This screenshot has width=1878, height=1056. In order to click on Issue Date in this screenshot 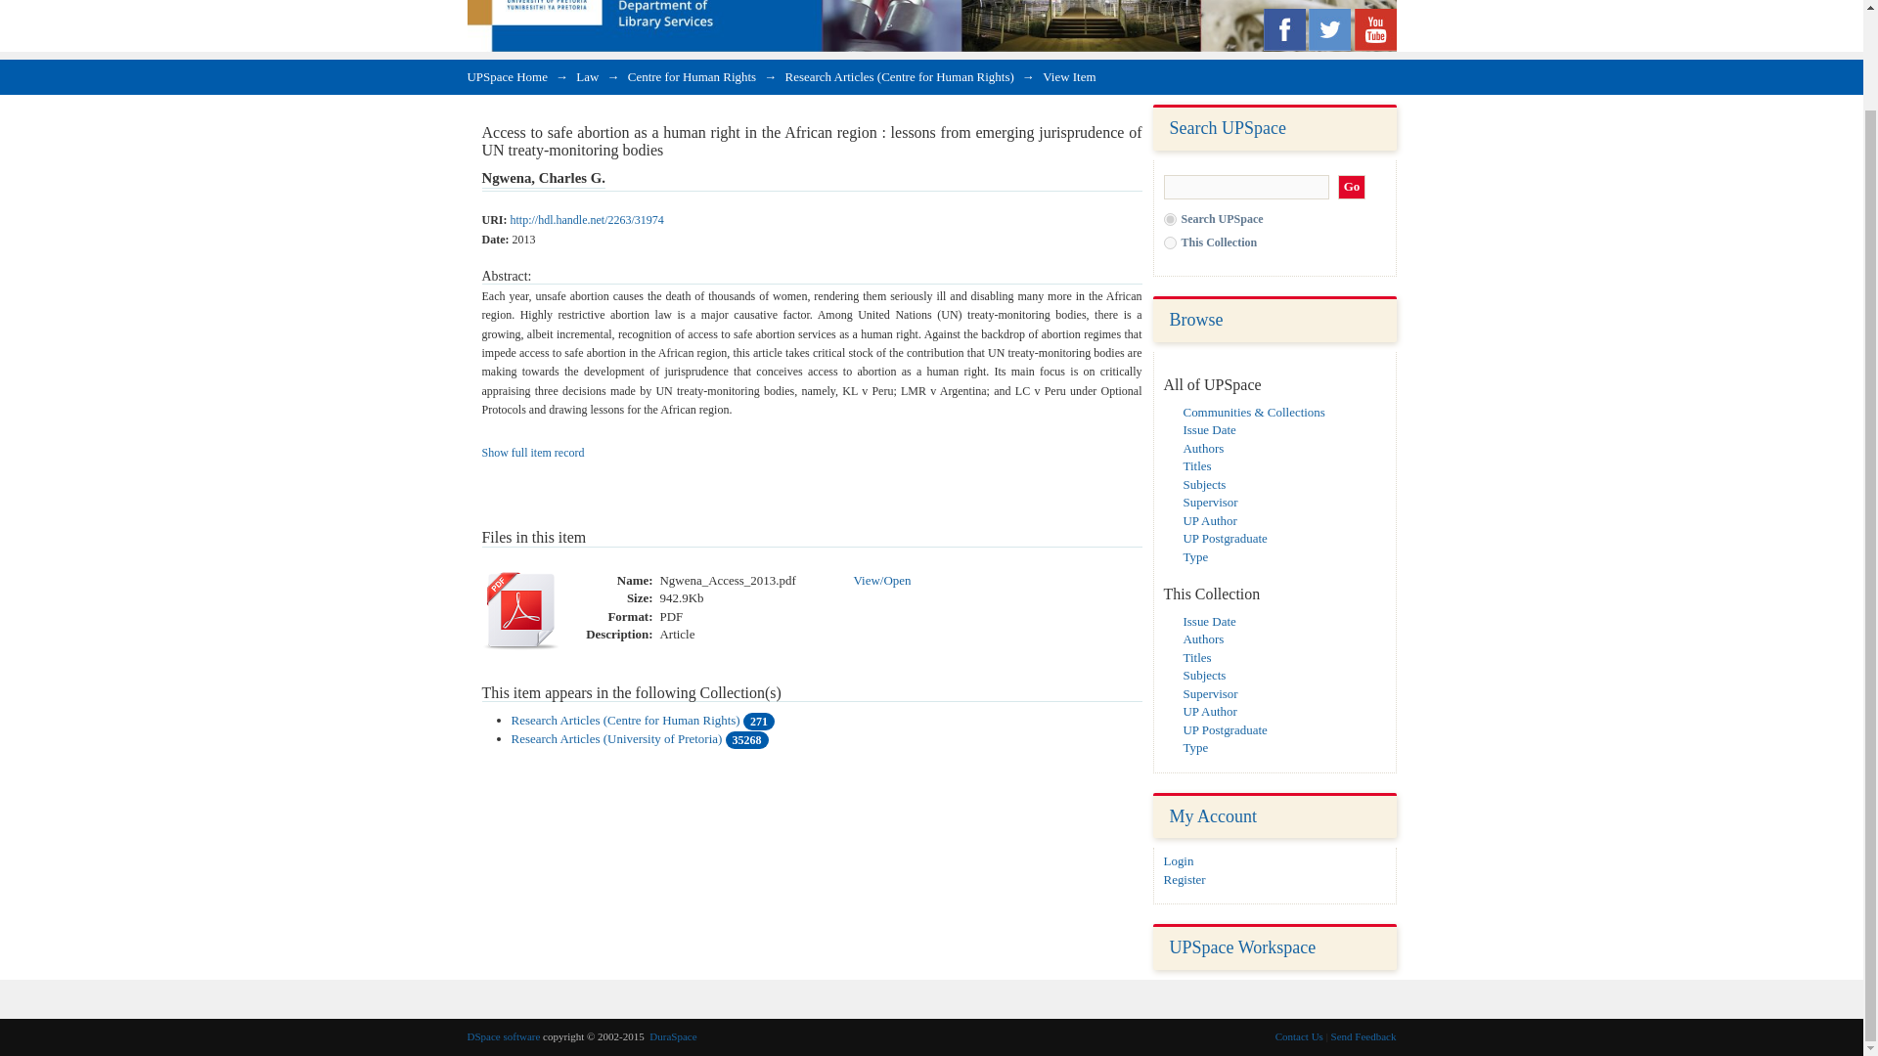, I will do `click(1209, 620)`.